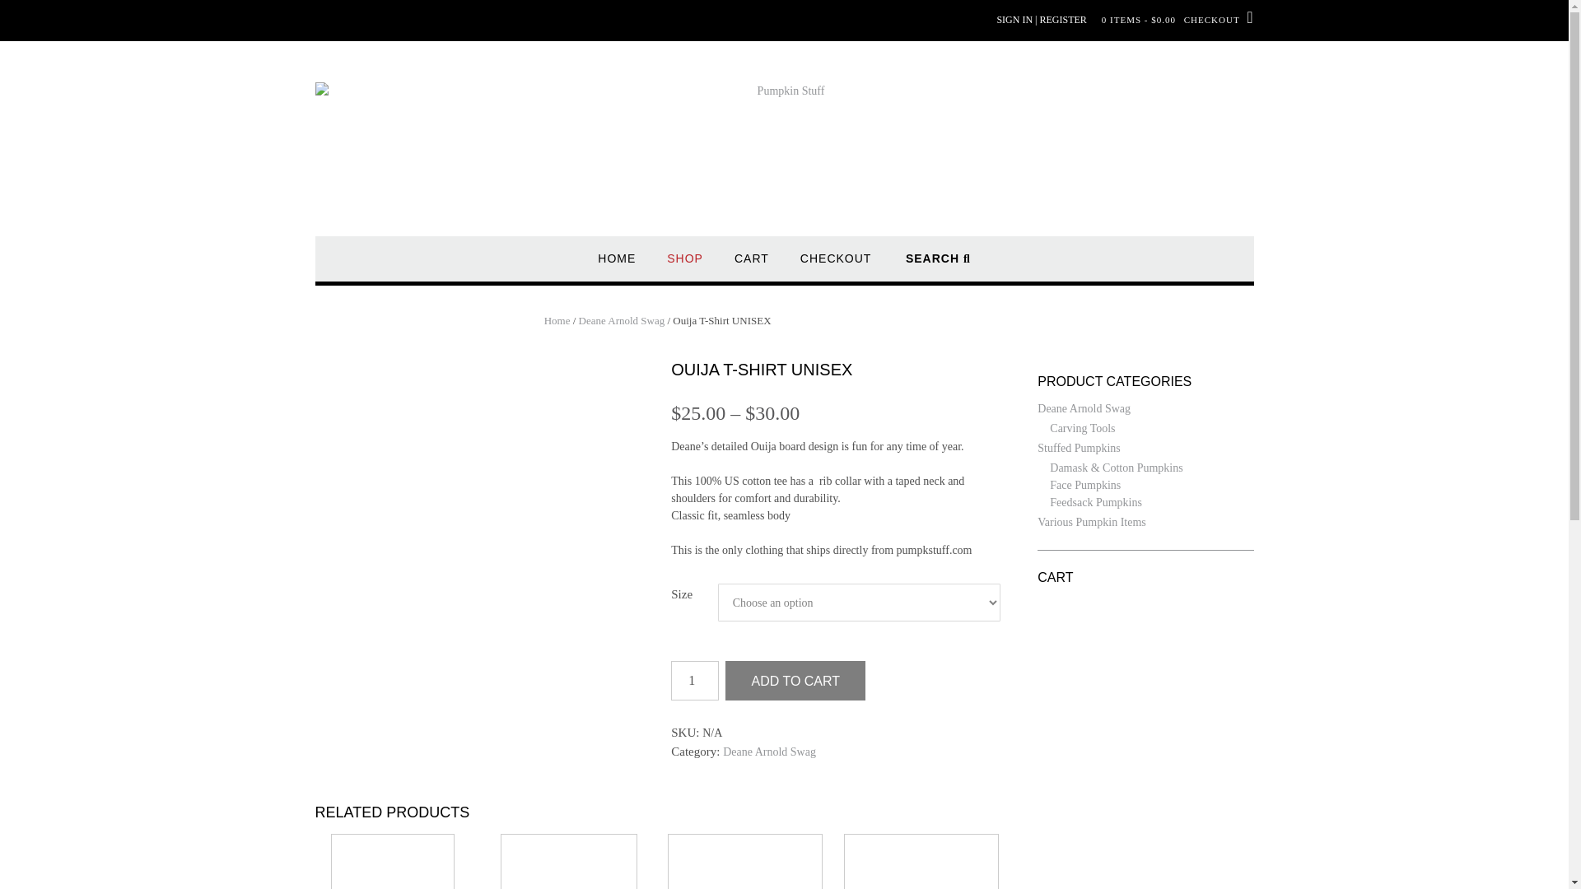 This screenshot has height=889, width=1581. I want to click on Pumpkin Stuff, so click(784, 150).